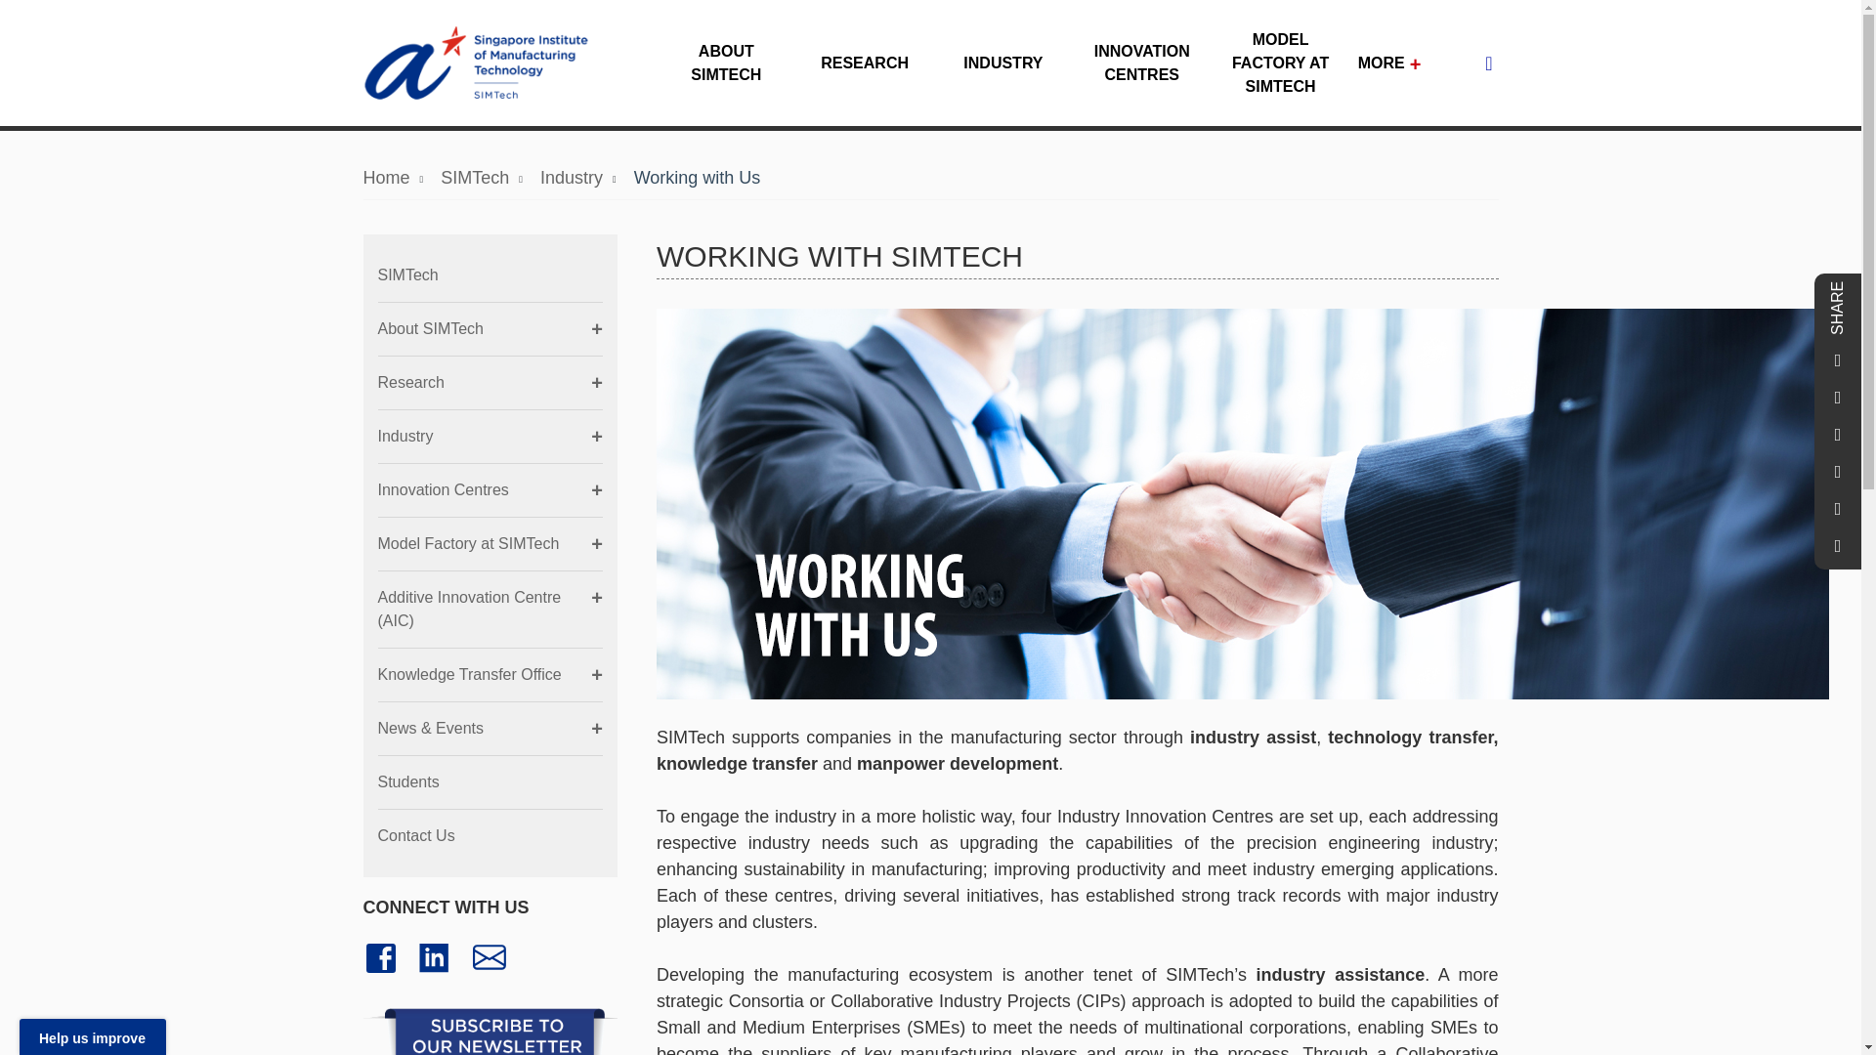  Describe the element at coordinates (725, 72) in the screenshot. I see `ABOUT SIMTECH` at that location.